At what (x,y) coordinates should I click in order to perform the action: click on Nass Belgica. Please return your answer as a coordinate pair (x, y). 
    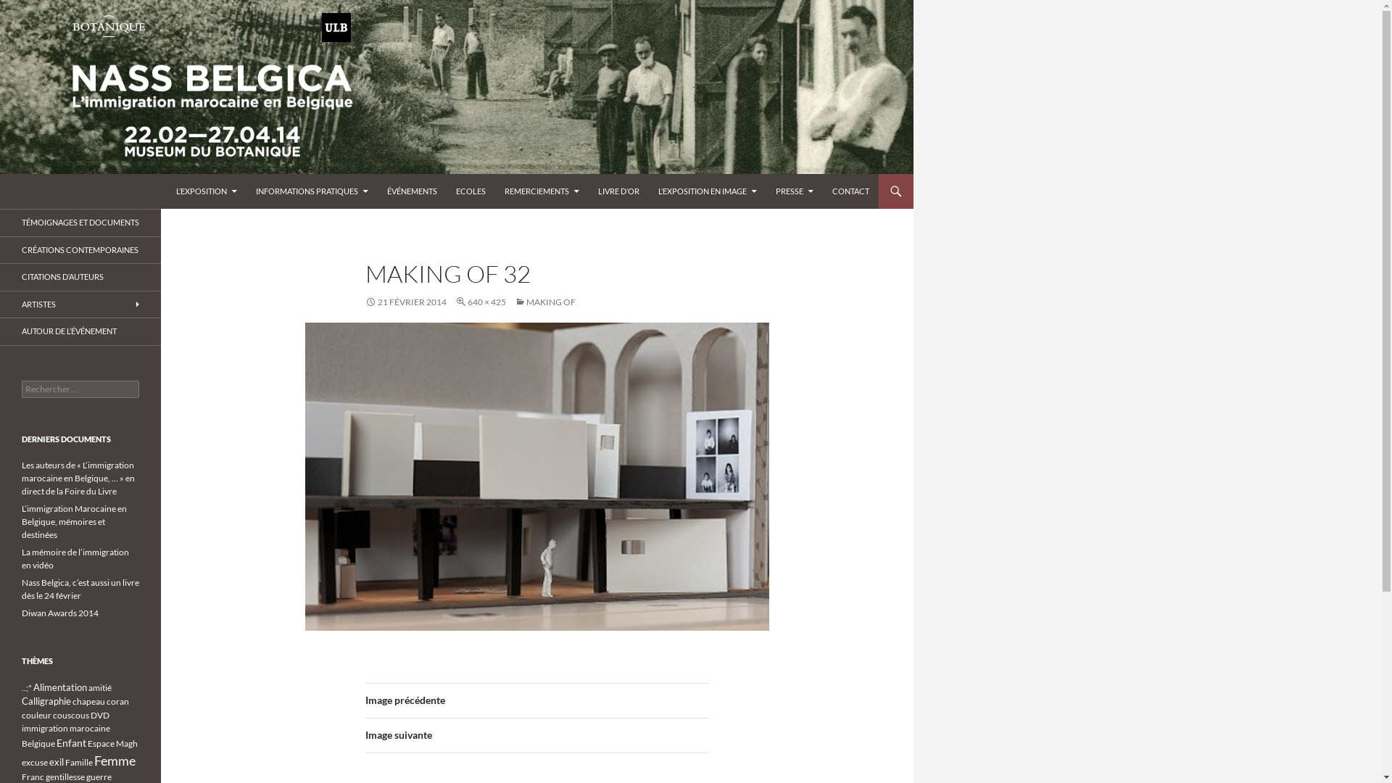
    Looking at the image, I should click on (58, 191).